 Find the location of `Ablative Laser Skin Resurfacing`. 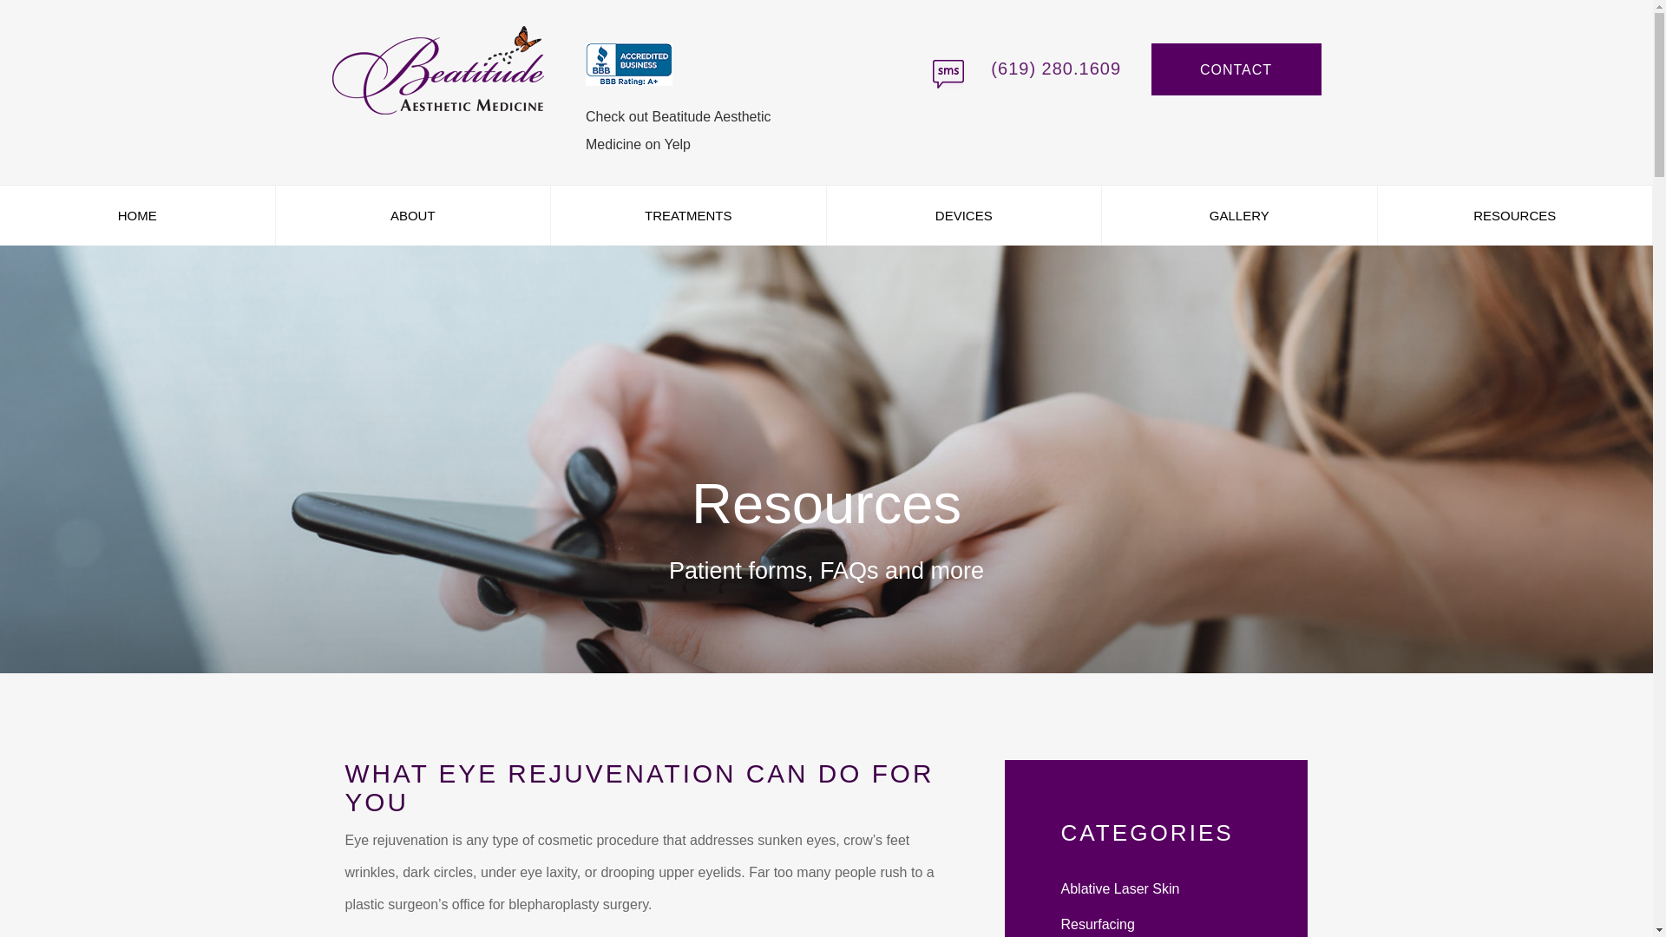

Ablative Laser Skin Resurfacing is located at coordinates (1119, 906).